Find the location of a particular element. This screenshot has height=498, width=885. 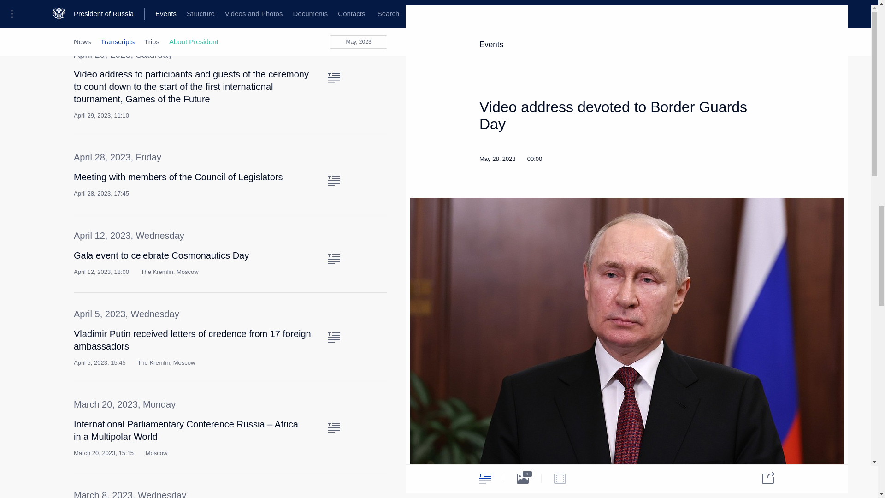

Text of the article is located at coordinates (334, 259).